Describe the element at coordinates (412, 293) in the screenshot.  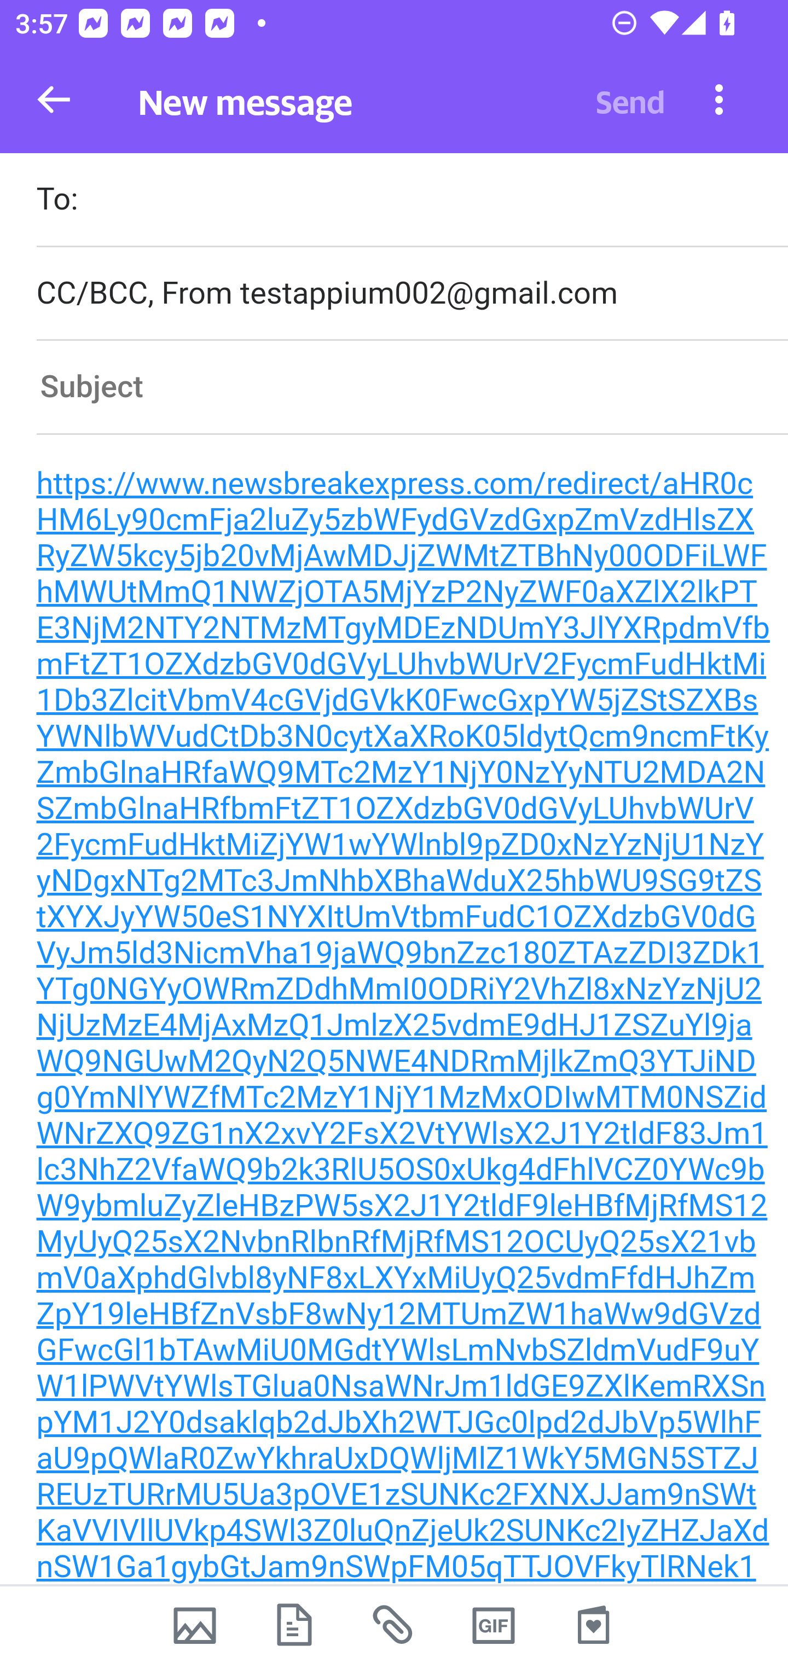
I see `CC/BCC, From testappium002@gmail.com` at that location.